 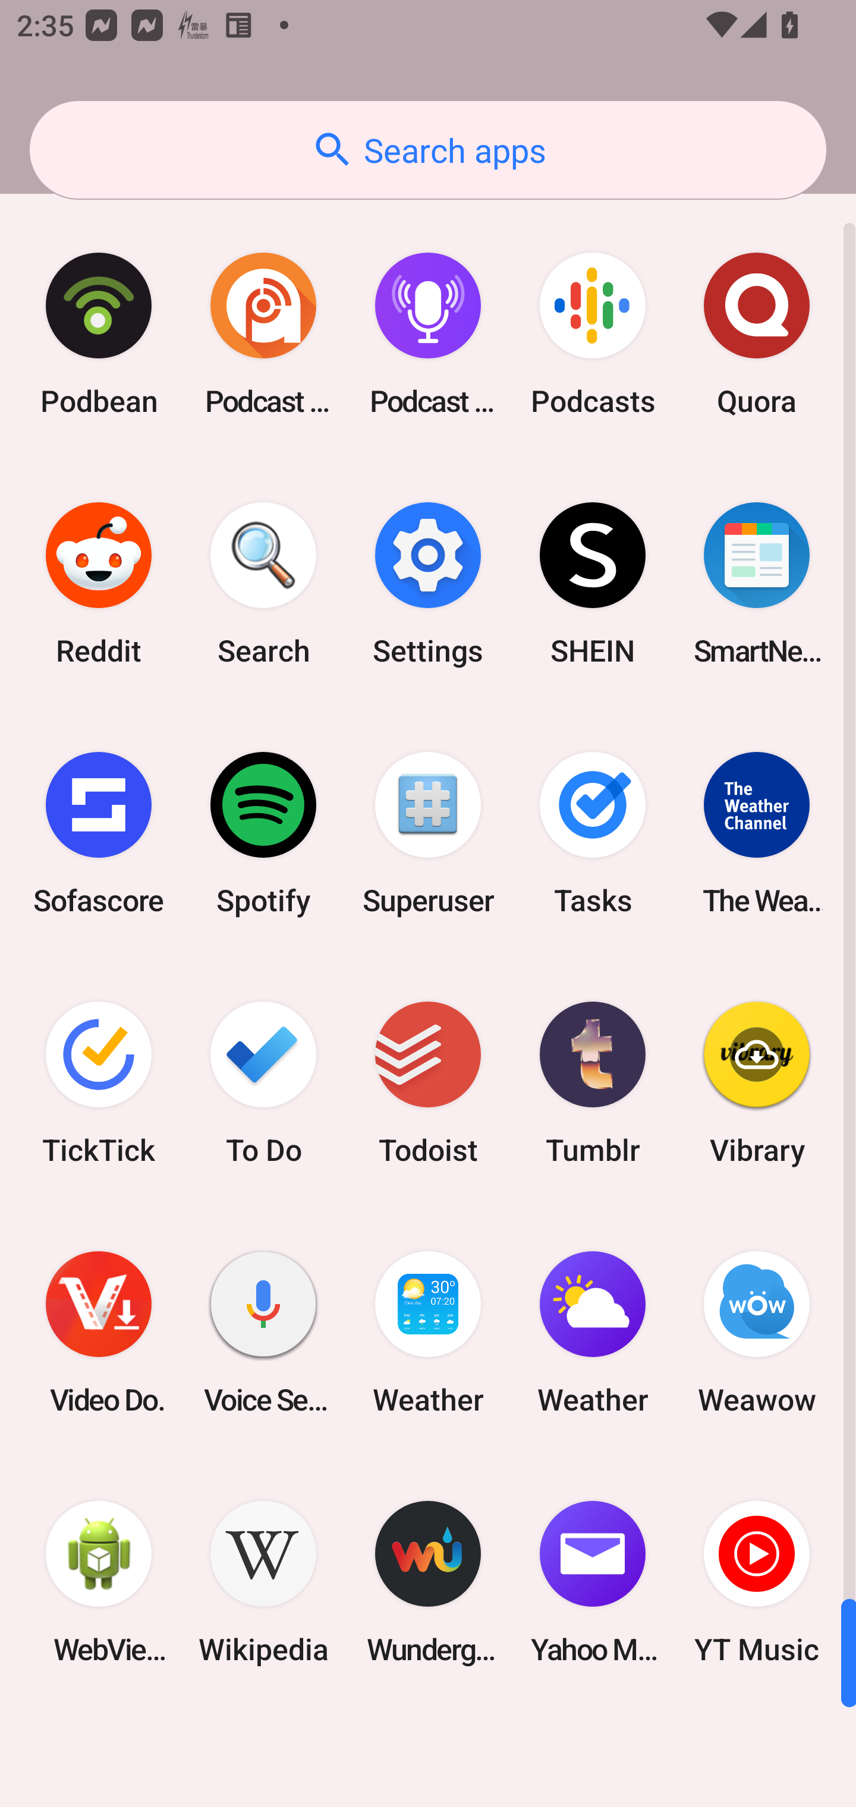 What do you see at coordinates (263, 833) in the screenshot?
I see `Spotify` at bounding box center [263, 833].